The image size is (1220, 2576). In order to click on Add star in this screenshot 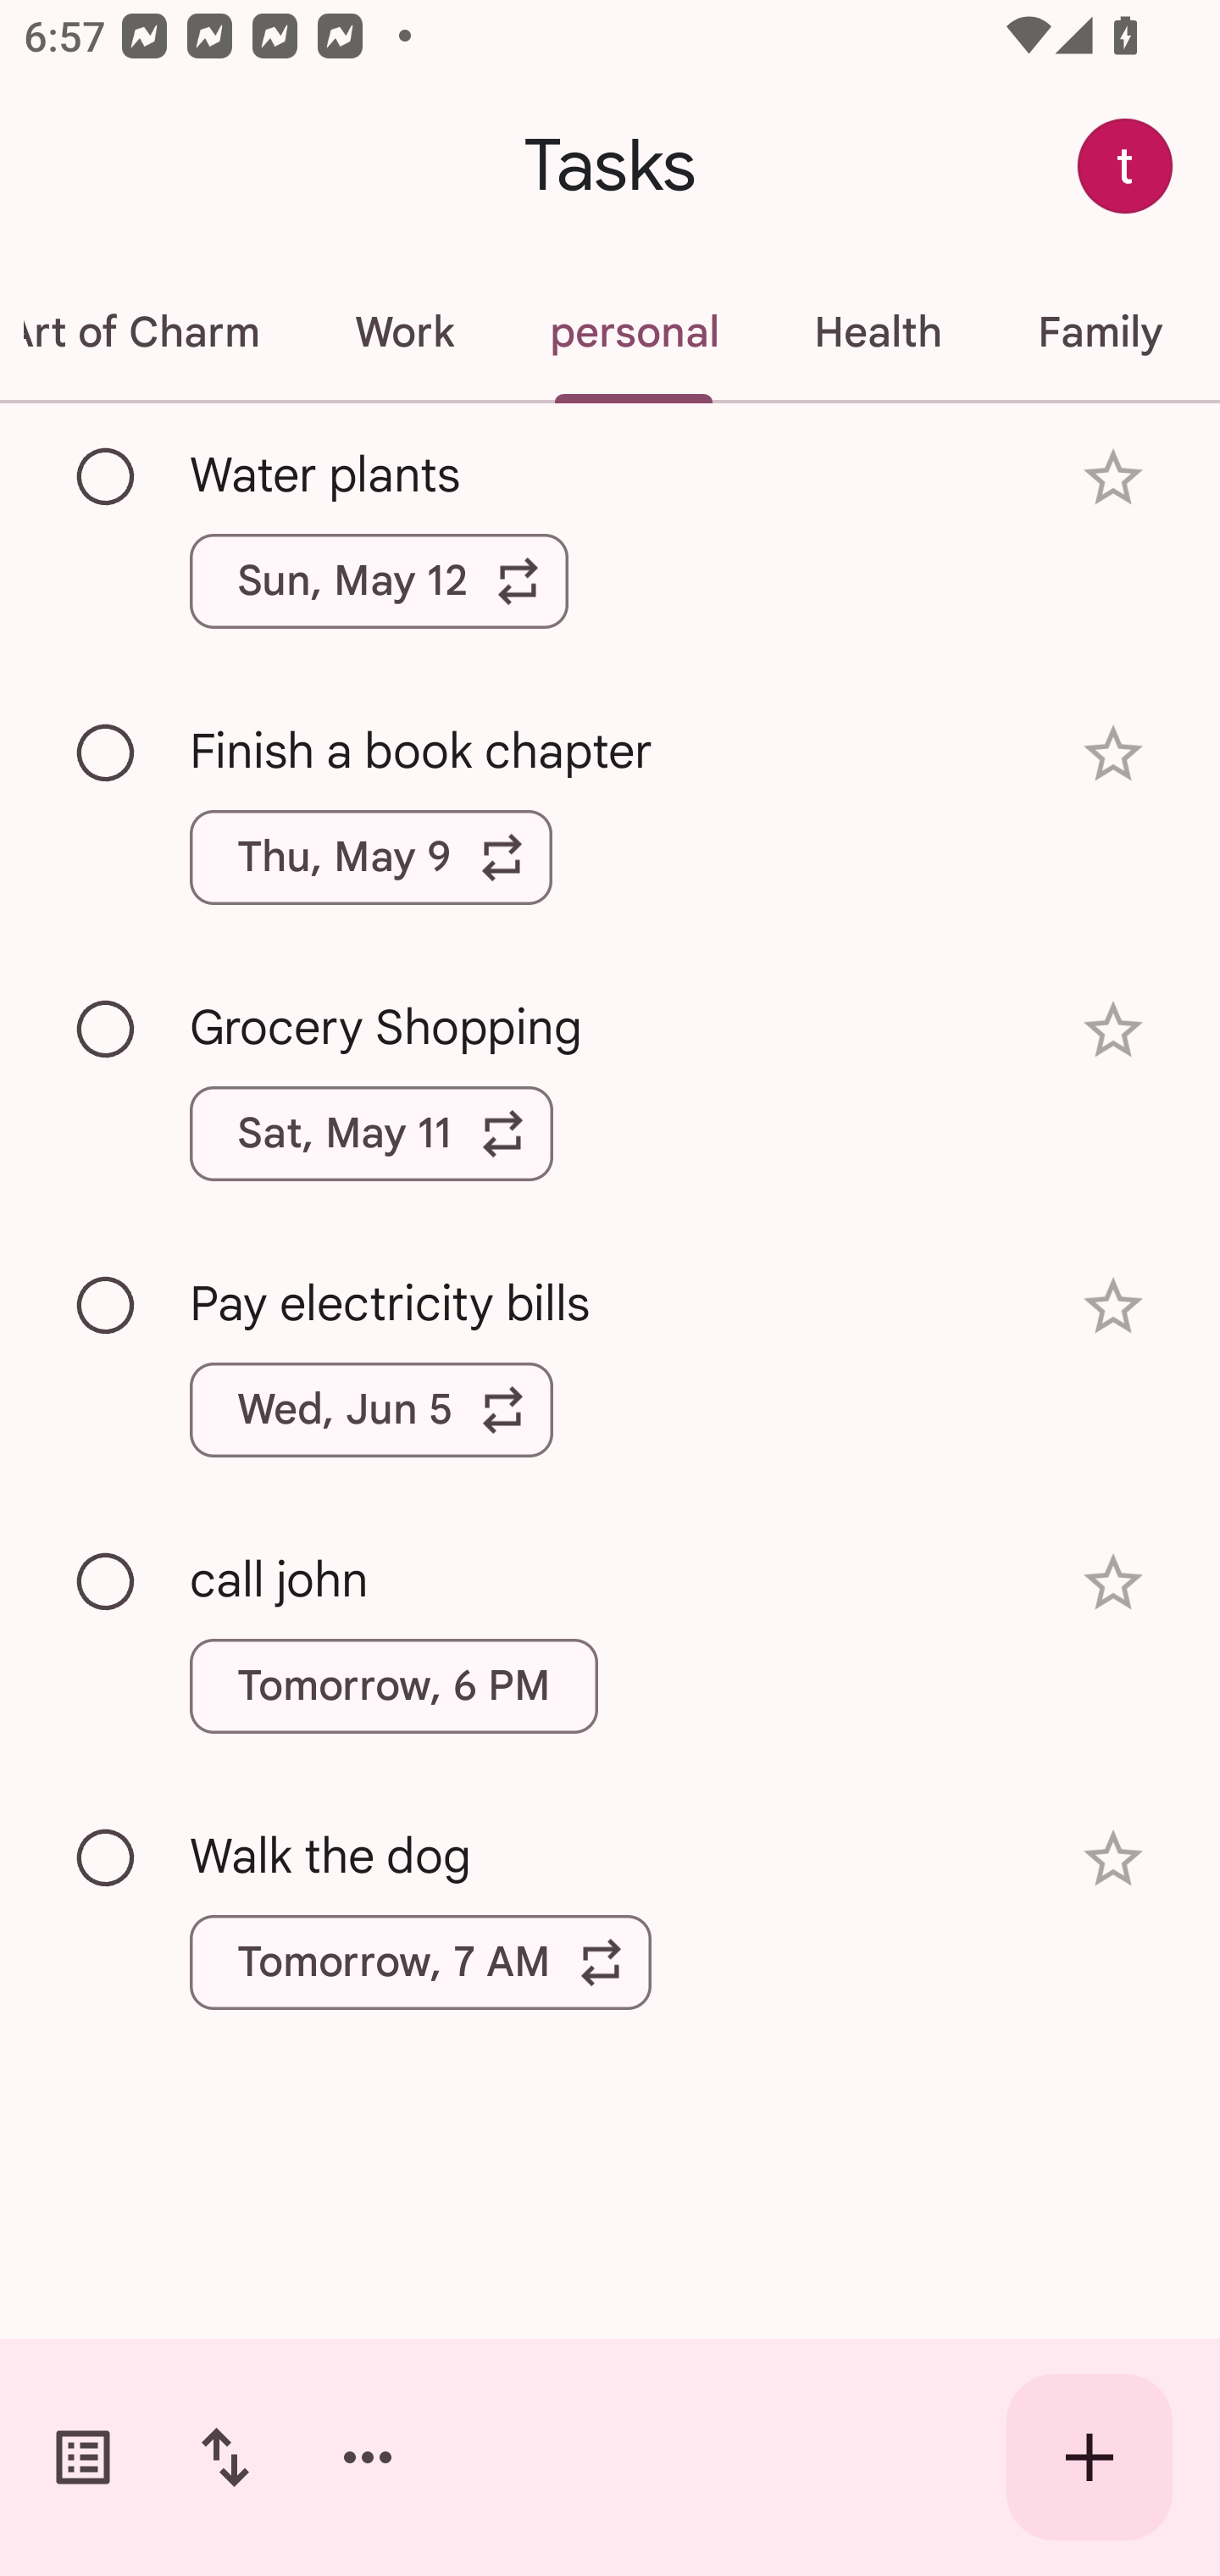, I will do `click(1113, 478)`.